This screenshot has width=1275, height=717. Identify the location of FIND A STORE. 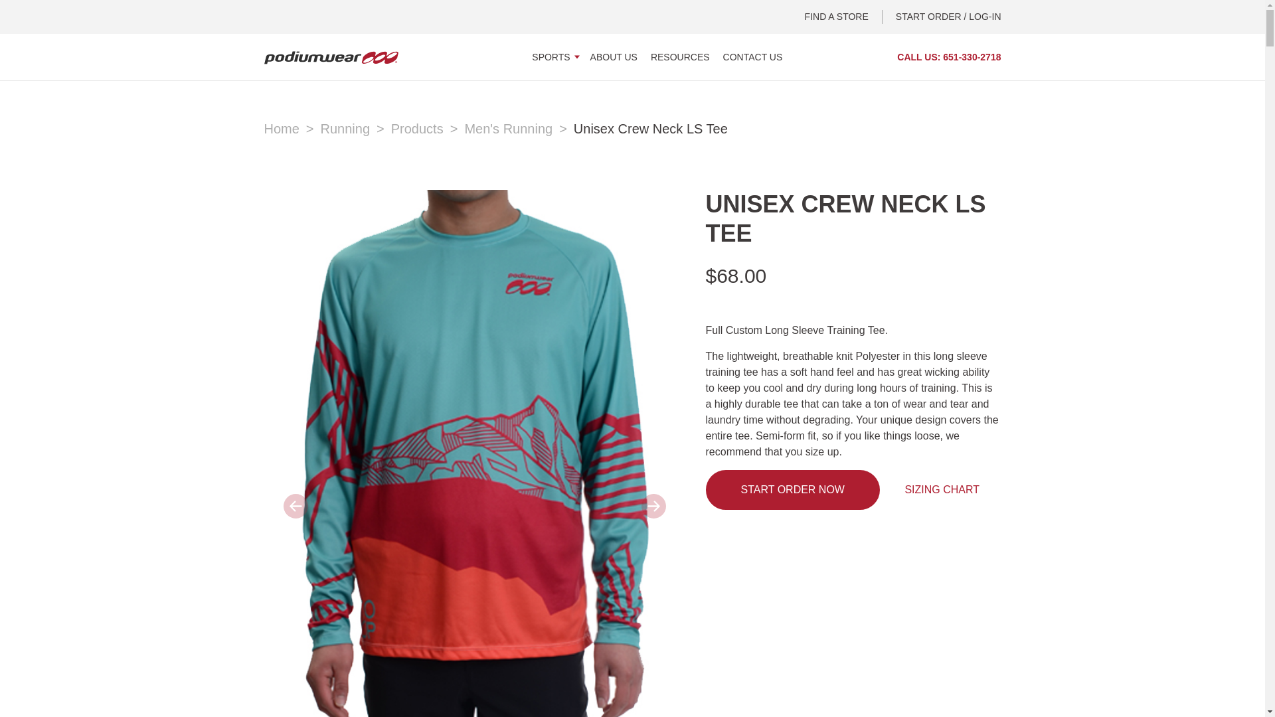
(843, 17).